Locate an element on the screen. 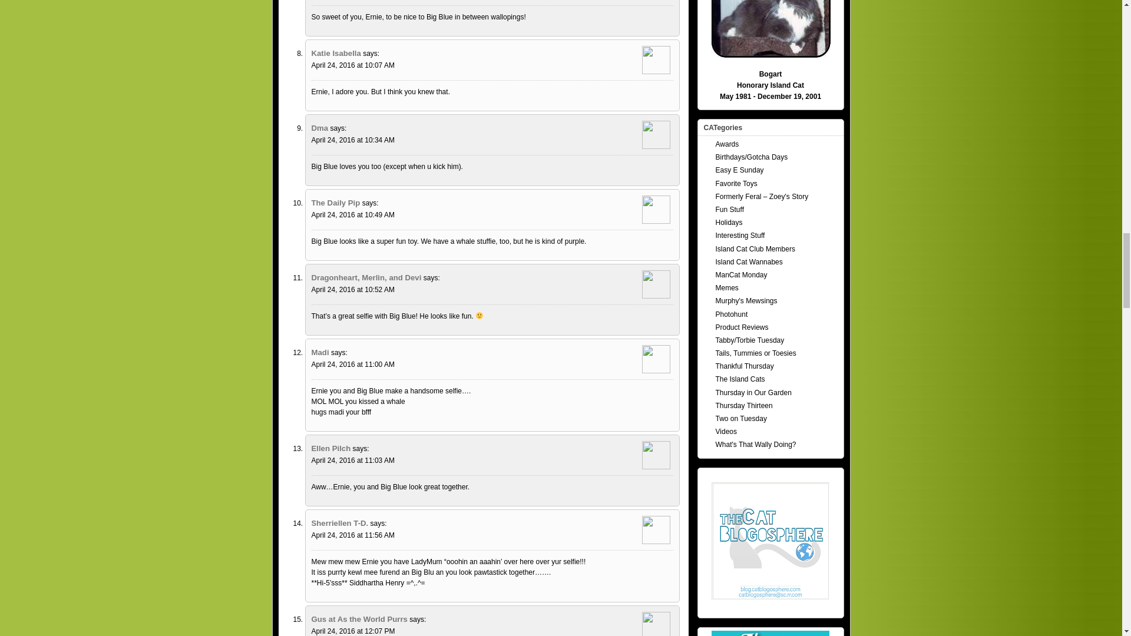 The height and width of the screenshot is (636, 1131). April 24, 2016 at 10:34 AM is located at coordinates (352, 140).